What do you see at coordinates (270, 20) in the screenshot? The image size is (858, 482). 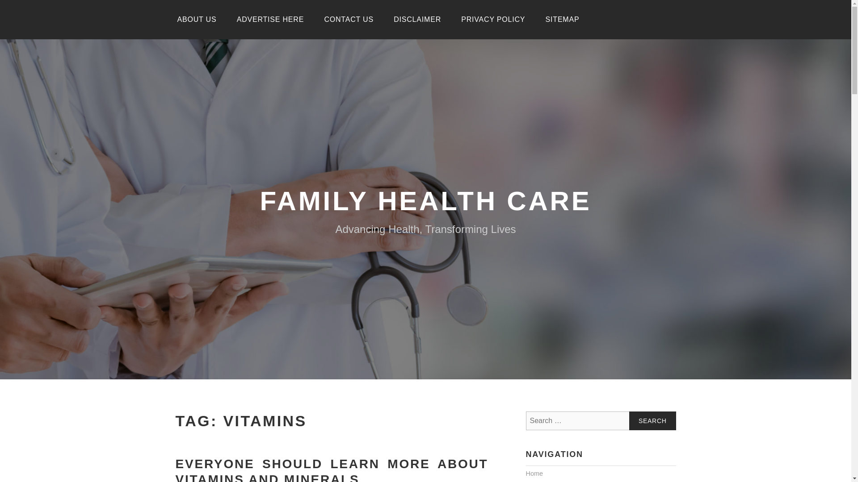 I see `ADVERTISE HERE` at bounding box center [270, 20].